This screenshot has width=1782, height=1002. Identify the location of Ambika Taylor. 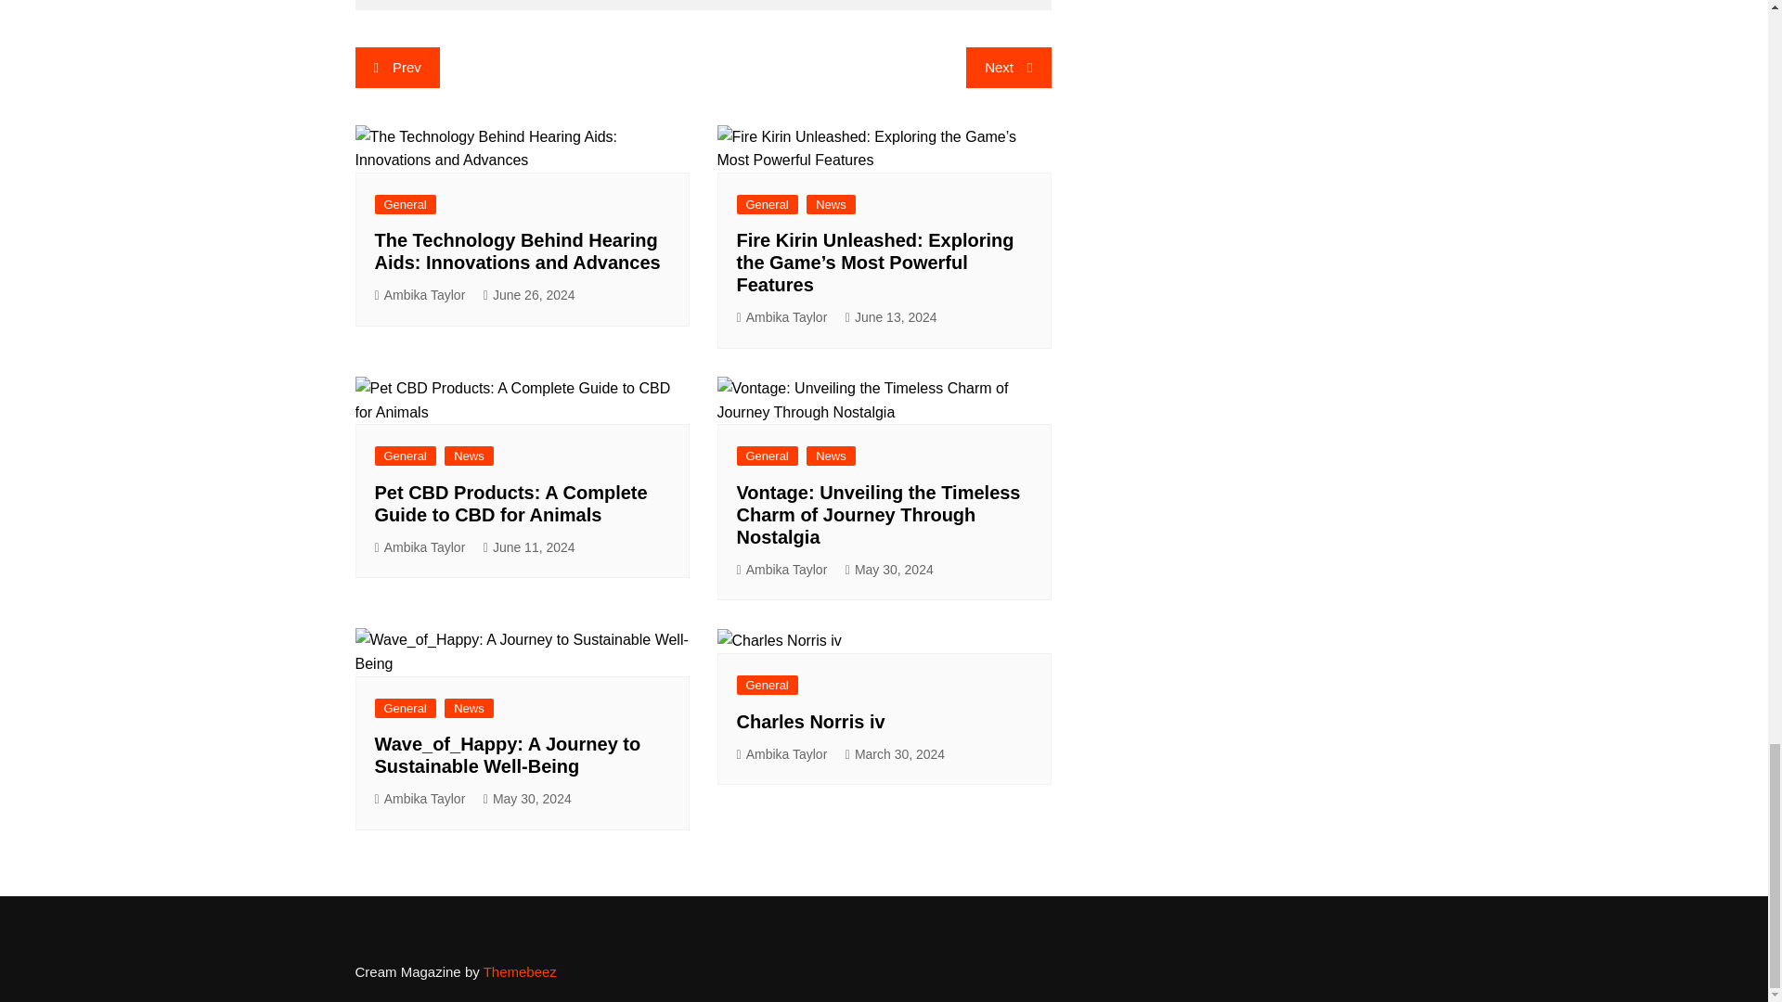
(420, 295).